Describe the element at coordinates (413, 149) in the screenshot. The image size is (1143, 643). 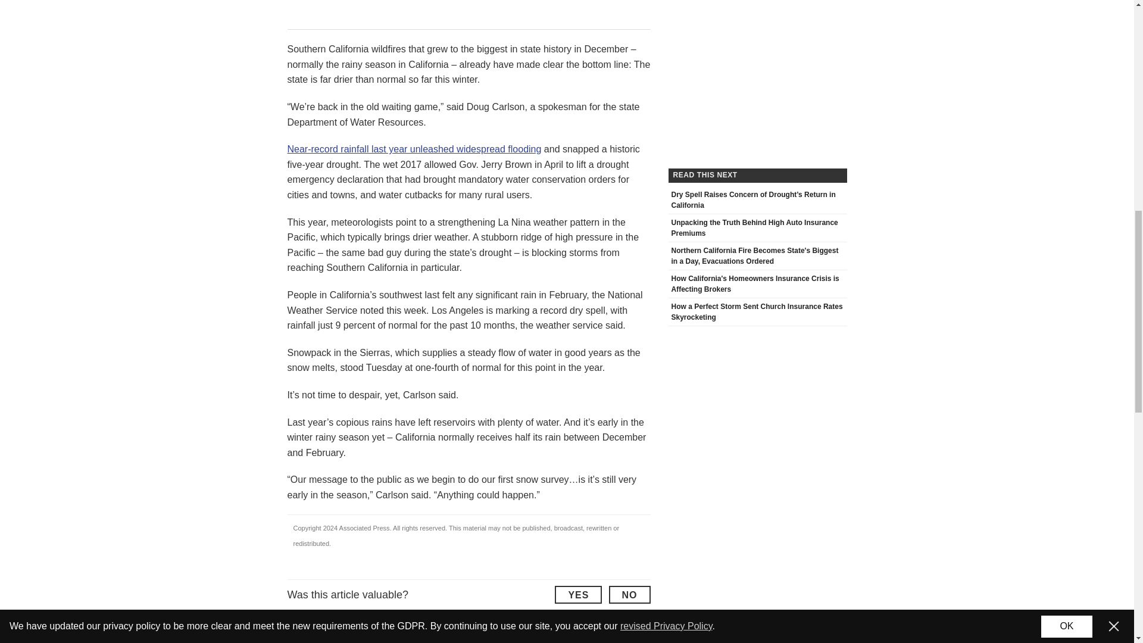
I see `Near-record rainfall last year unleashed widespread flooding` at that location.